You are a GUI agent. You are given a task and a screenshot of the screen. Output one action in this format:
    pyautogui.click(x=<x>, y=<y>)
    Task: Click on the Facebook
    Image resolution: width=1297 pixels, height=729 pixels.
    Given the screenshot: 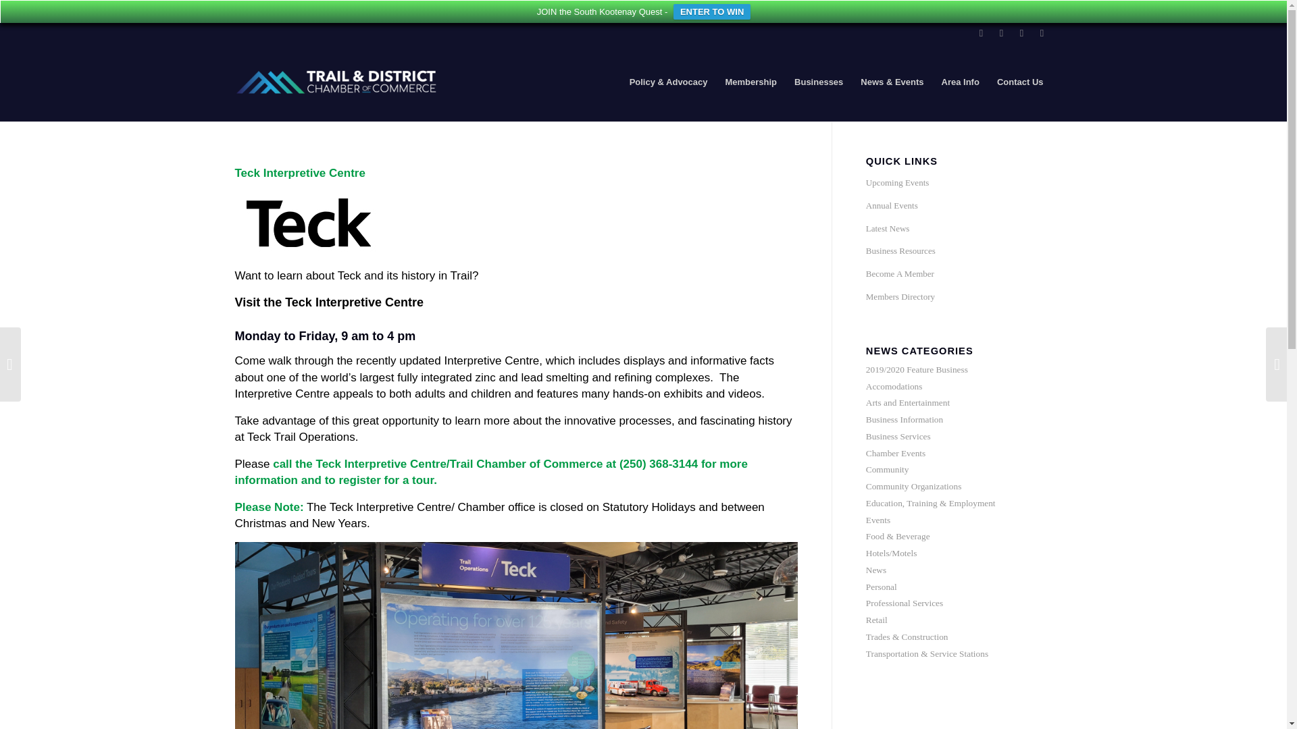 What is the action you would take?
    pyautogui.click(x=1001, y=32)
    